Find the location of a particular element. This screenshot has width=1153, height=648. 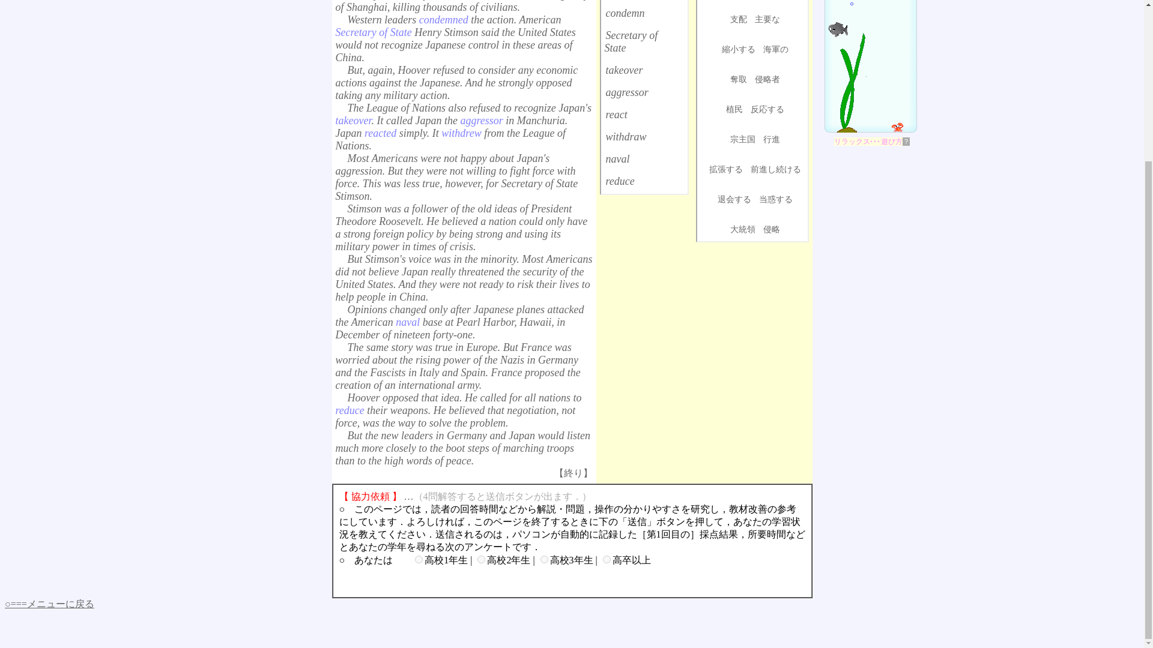

k3 is located at coordinates (544, 559).